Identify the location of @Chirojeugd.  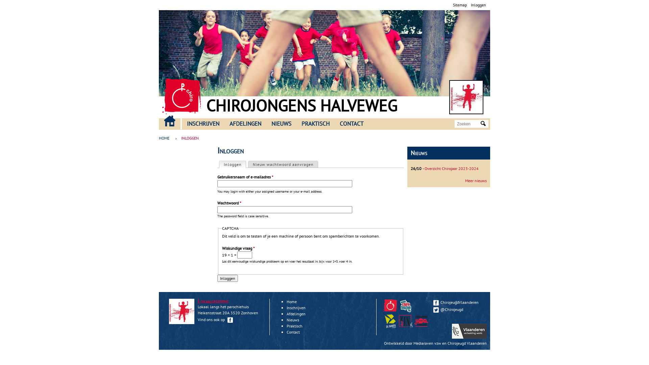
(458, 309).